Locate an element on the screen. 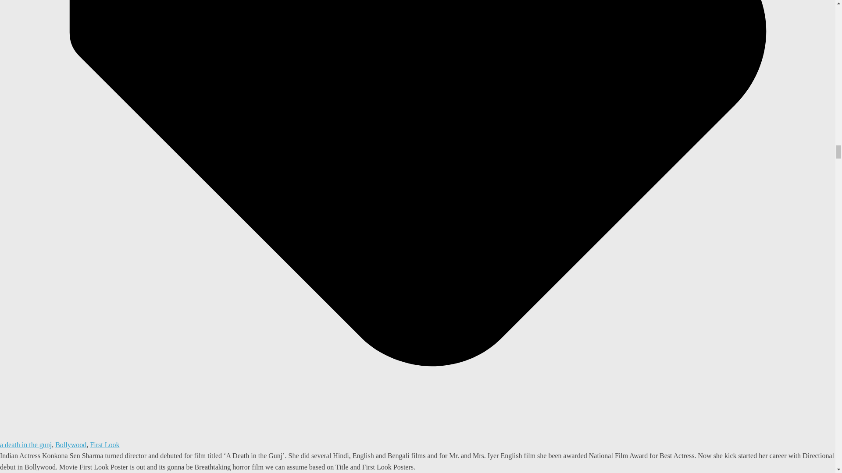 The height and width of the screenshot is (473, 842). Bollywood is located at coordinates (71, 444).